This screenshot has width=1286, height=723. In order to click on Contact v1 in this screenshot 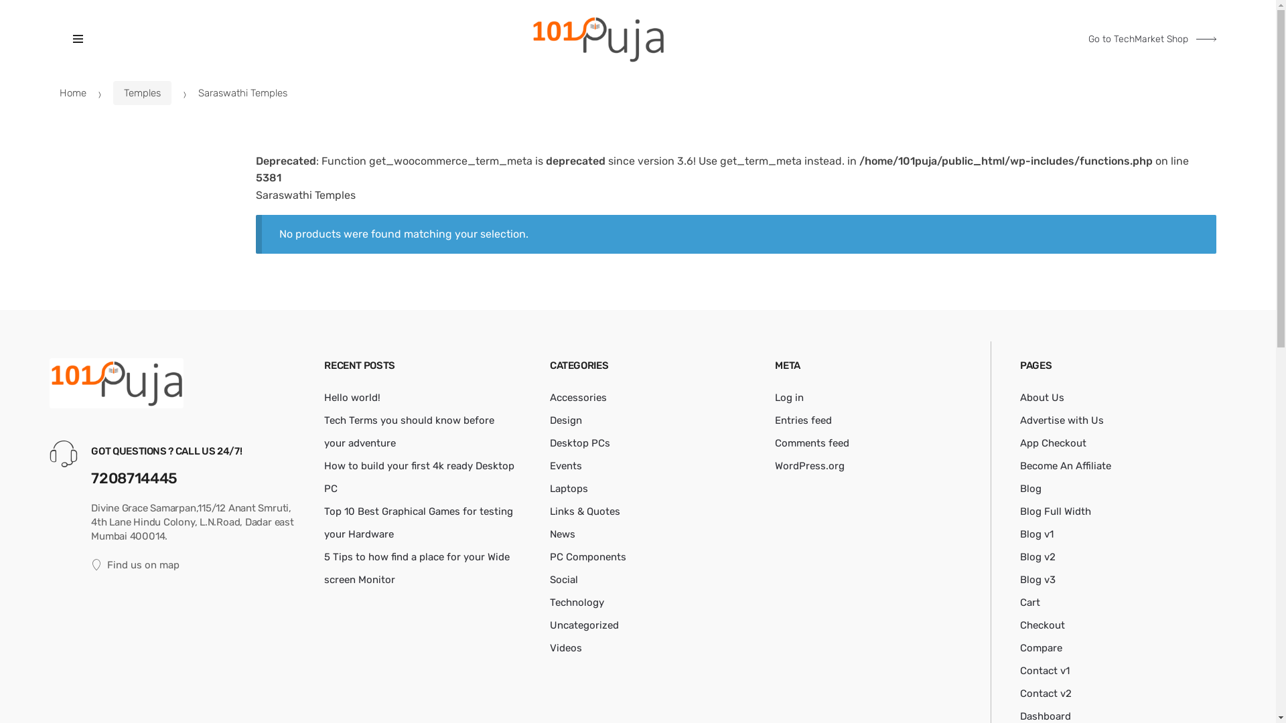, I will do `click(1045, 671)`.